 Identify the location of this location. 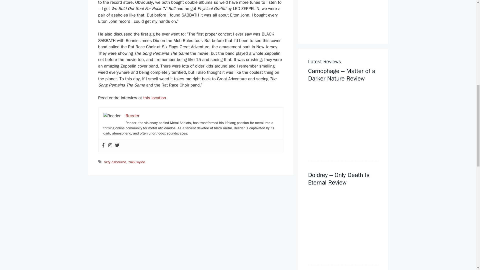
(154, 98).